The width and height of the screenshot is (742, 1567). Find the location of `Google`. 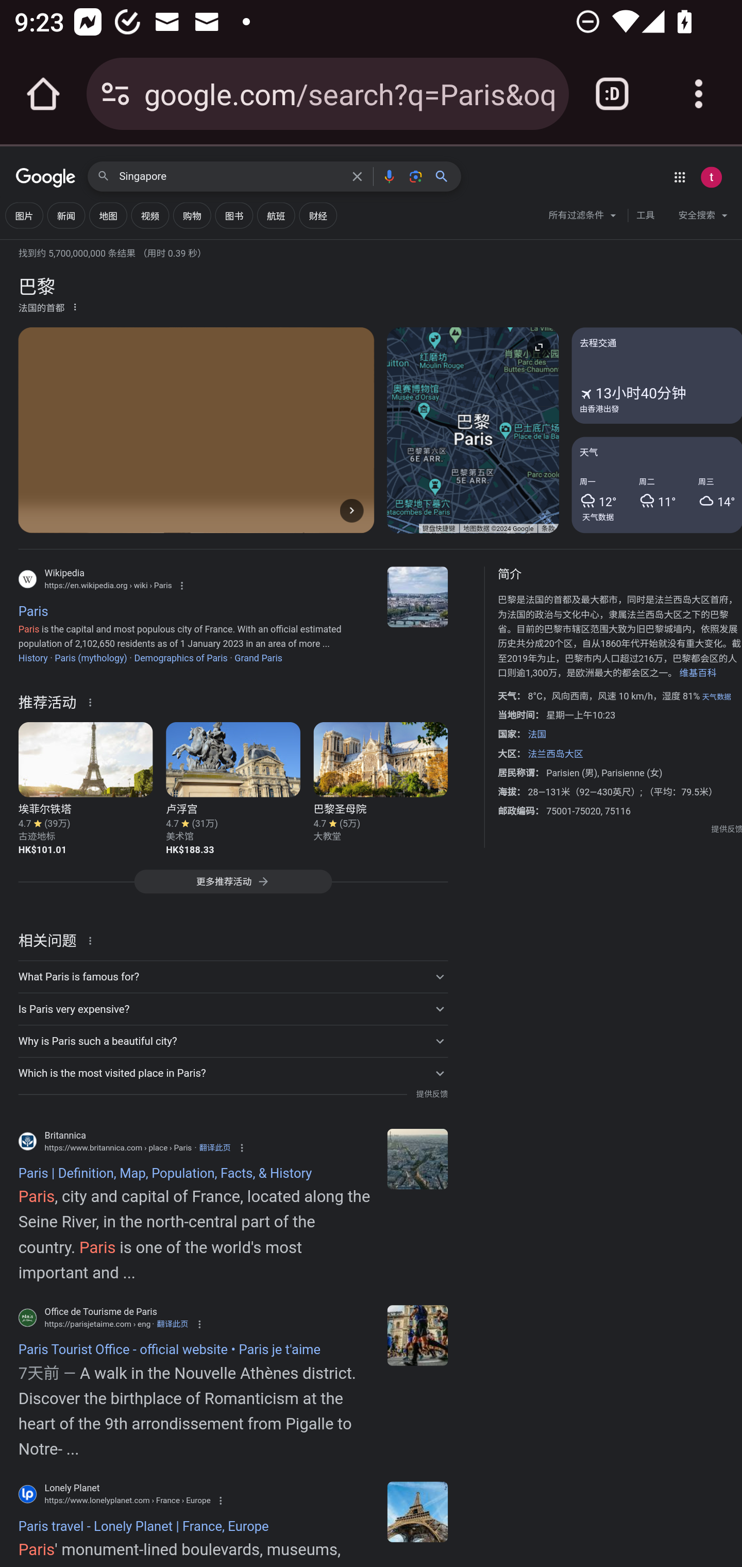

Google is located at coordinates (46, 178).